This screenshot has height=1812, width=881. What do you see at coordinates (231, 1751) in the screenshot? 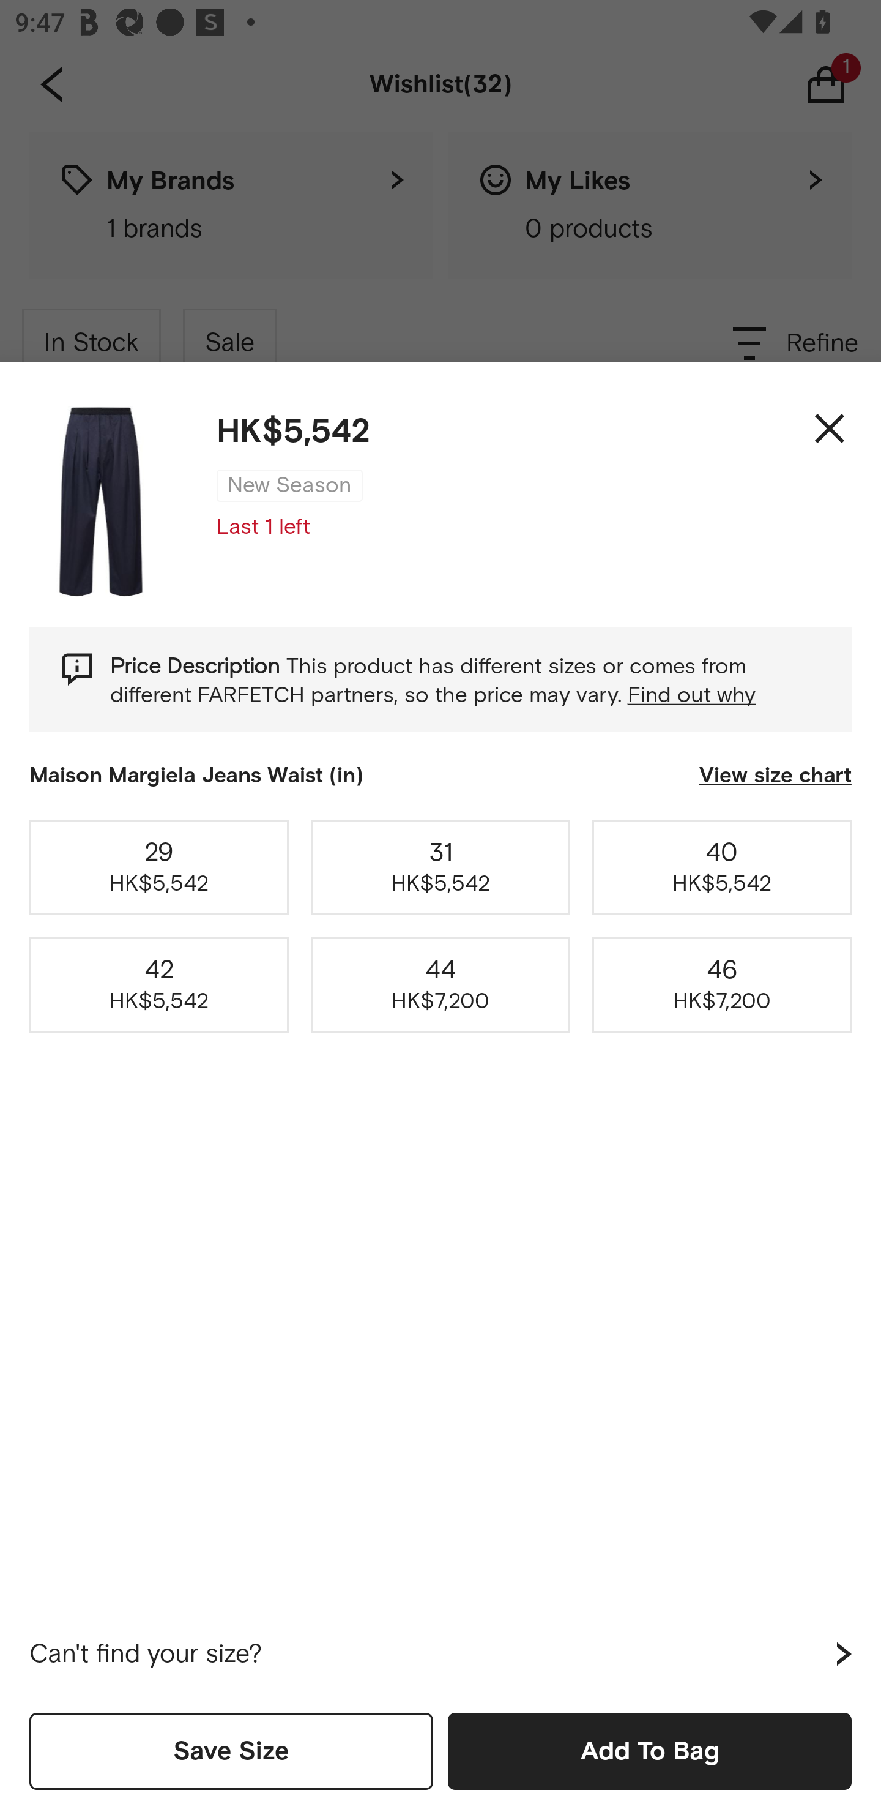
I see `Save Size` at bounding box center [231, 1751].